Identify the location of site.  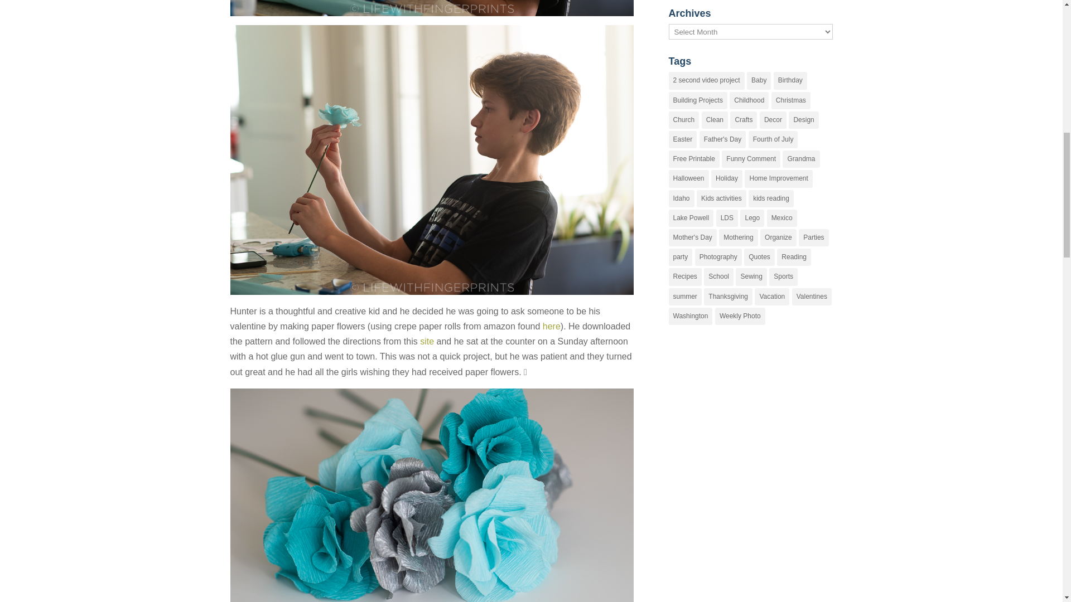
(426, 341).